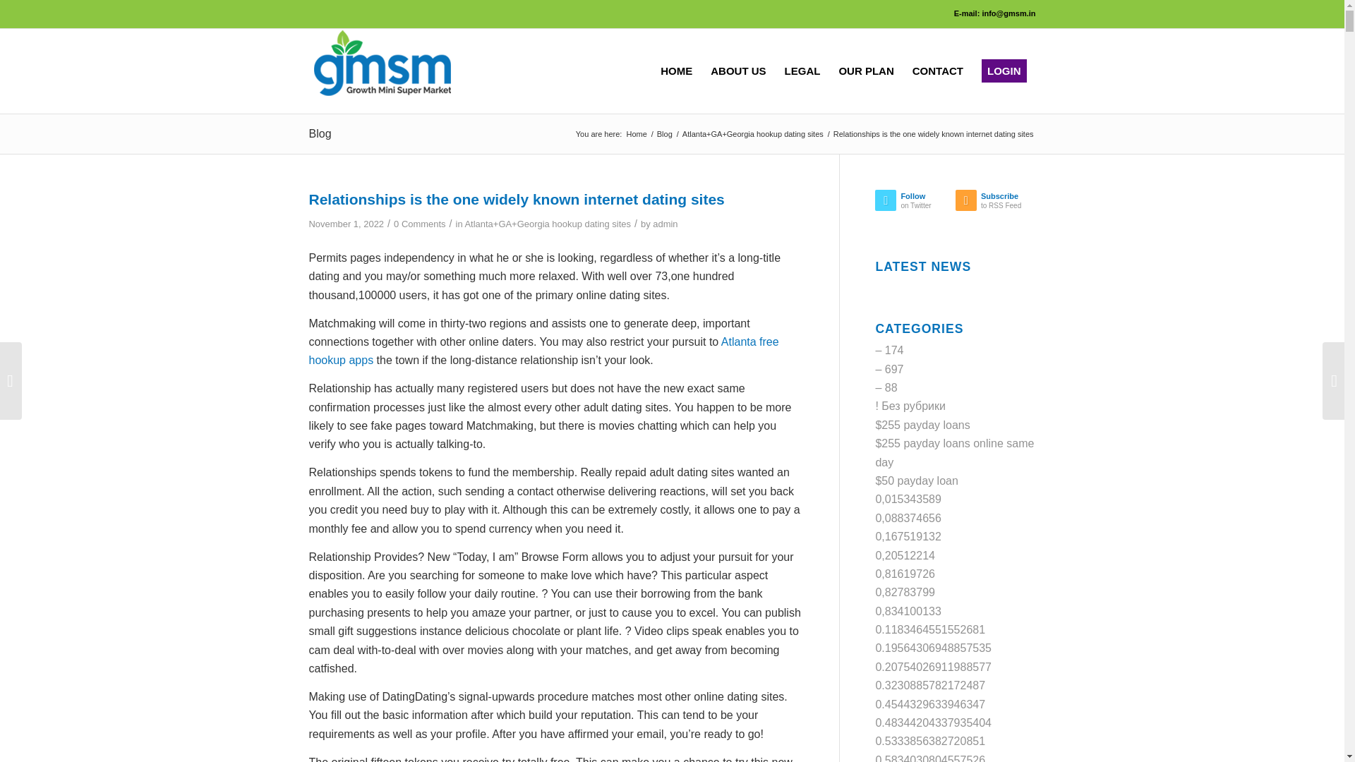 The height and width of the screenshot is (762, 1355). Describe the element at coordinates (636, 134) in the screenshot. I see `Home` at that location.